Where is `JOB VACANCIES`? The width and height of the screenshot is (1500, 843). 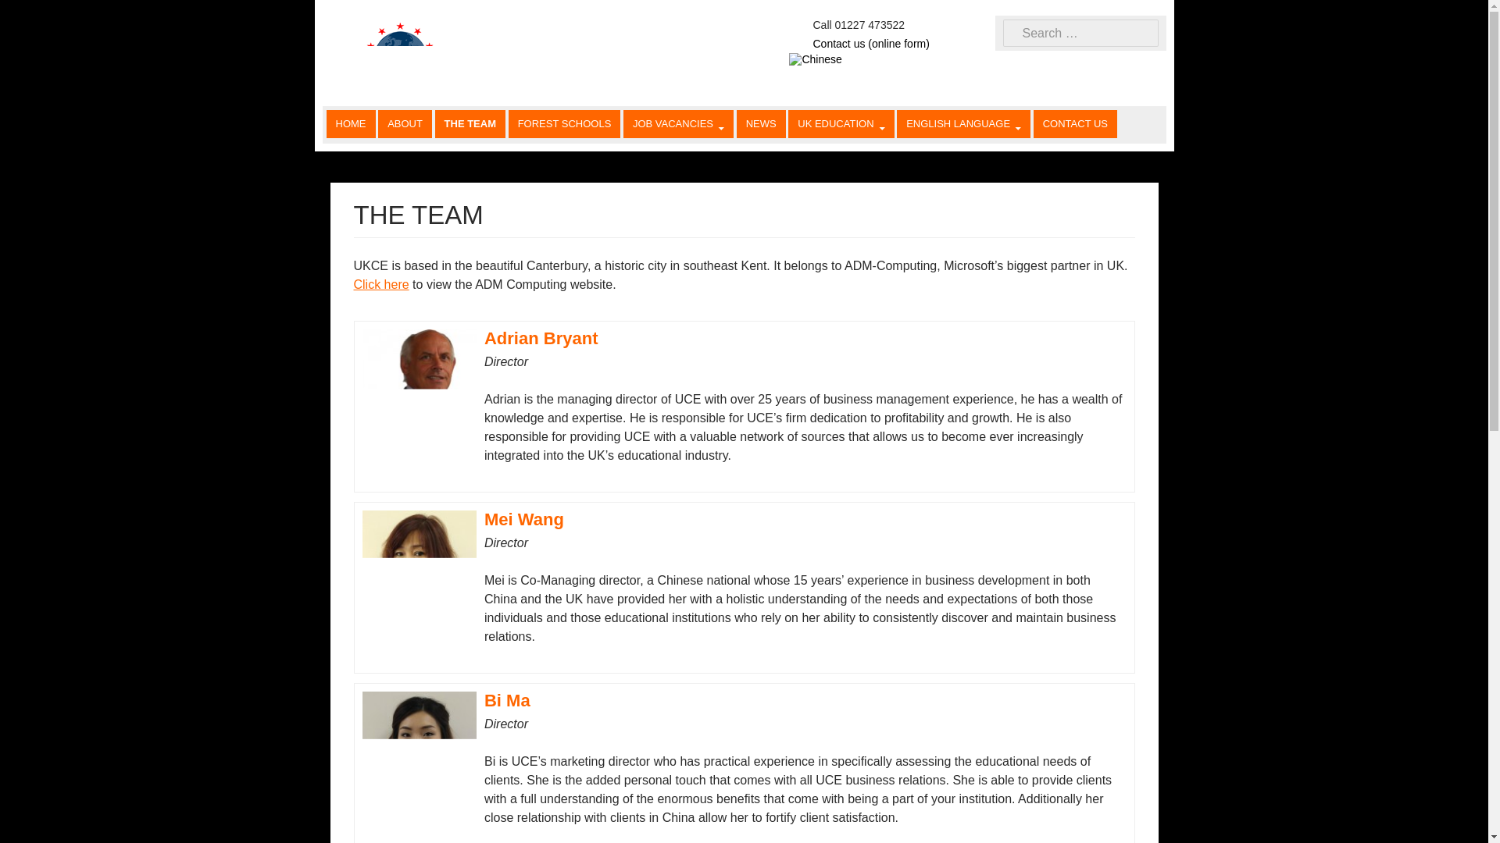 JOB VACANCIES is located at coordinates (678, 124).